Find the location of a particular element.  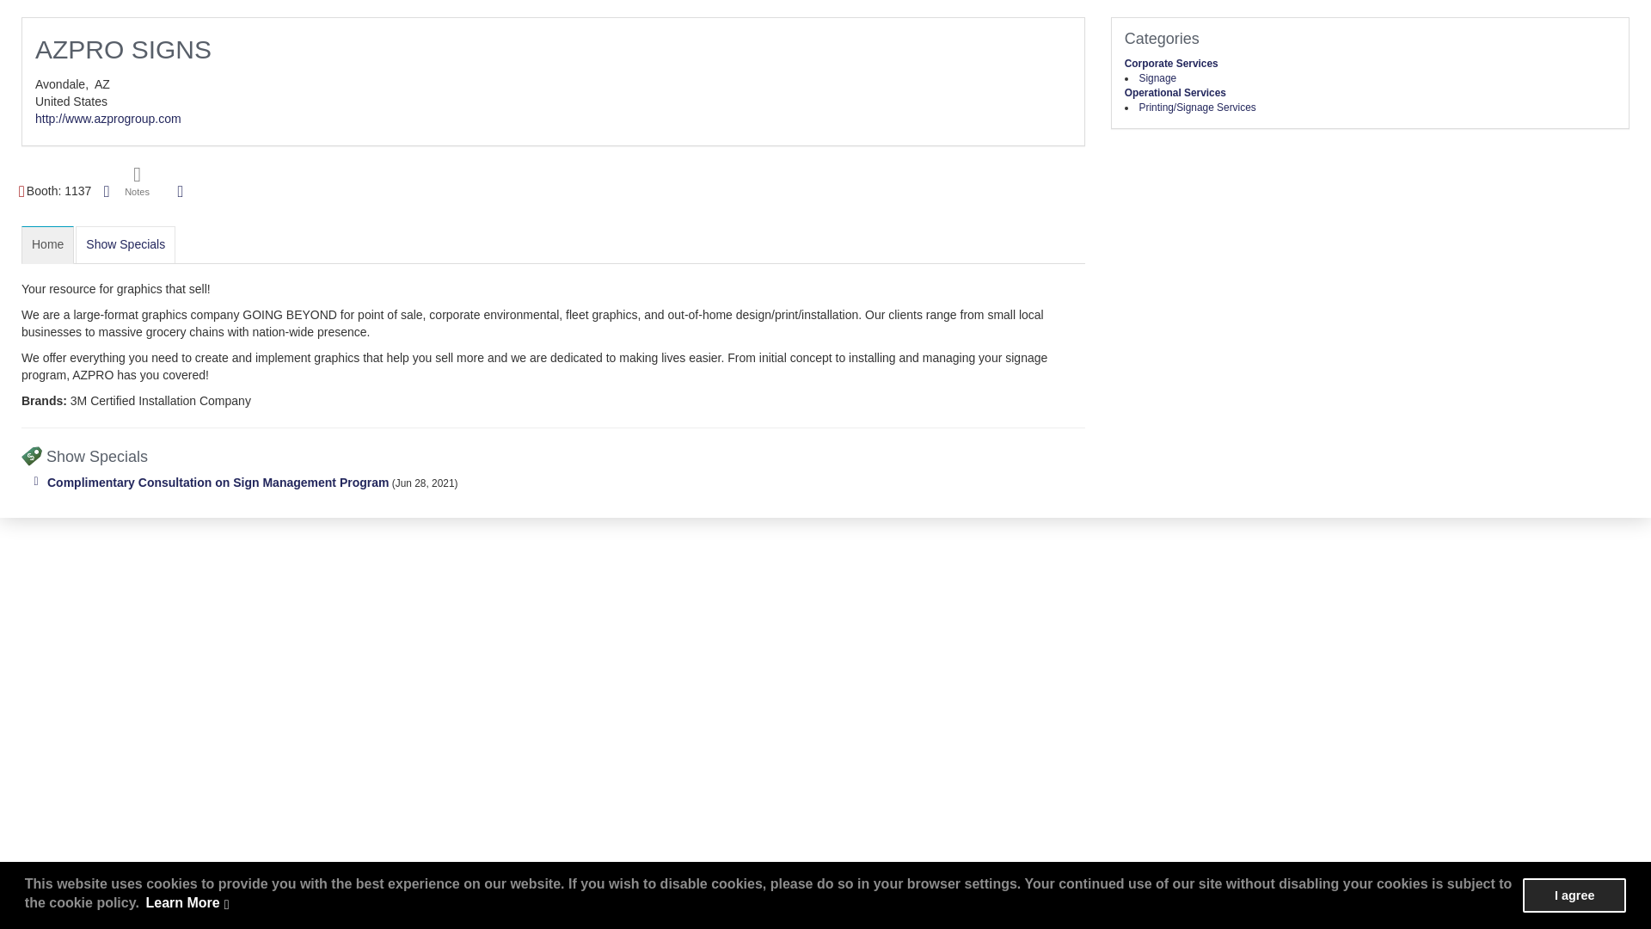

Print is located at coordinates (107, 191).